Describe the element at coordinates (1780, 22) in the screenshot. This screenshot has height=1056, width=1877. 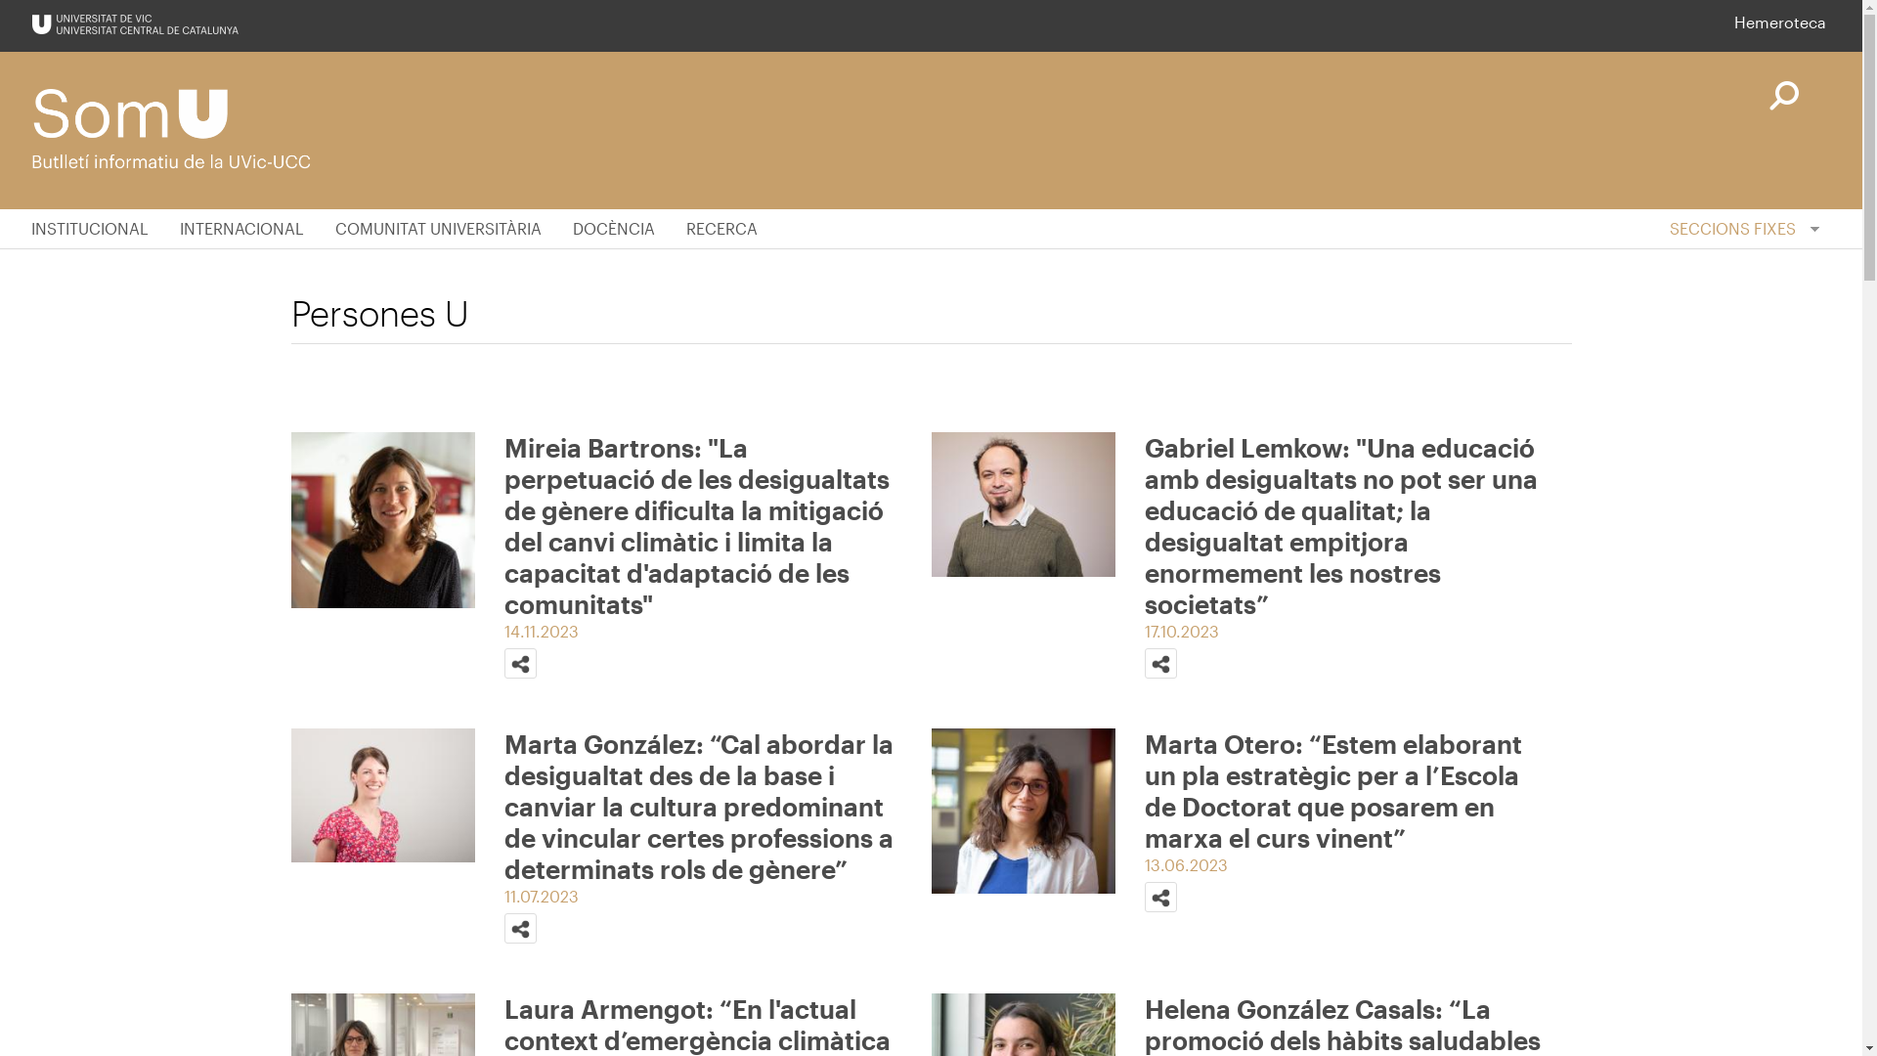
I see `Hemeroteca` at that location.